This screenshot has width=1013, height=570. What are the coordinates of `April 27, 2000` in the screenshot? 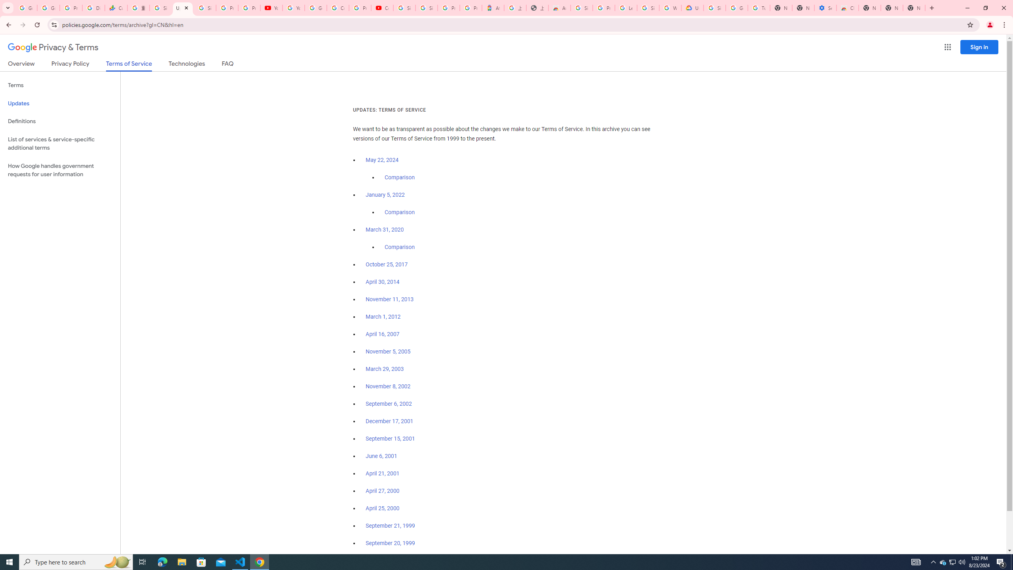 It's located at (383, 491).